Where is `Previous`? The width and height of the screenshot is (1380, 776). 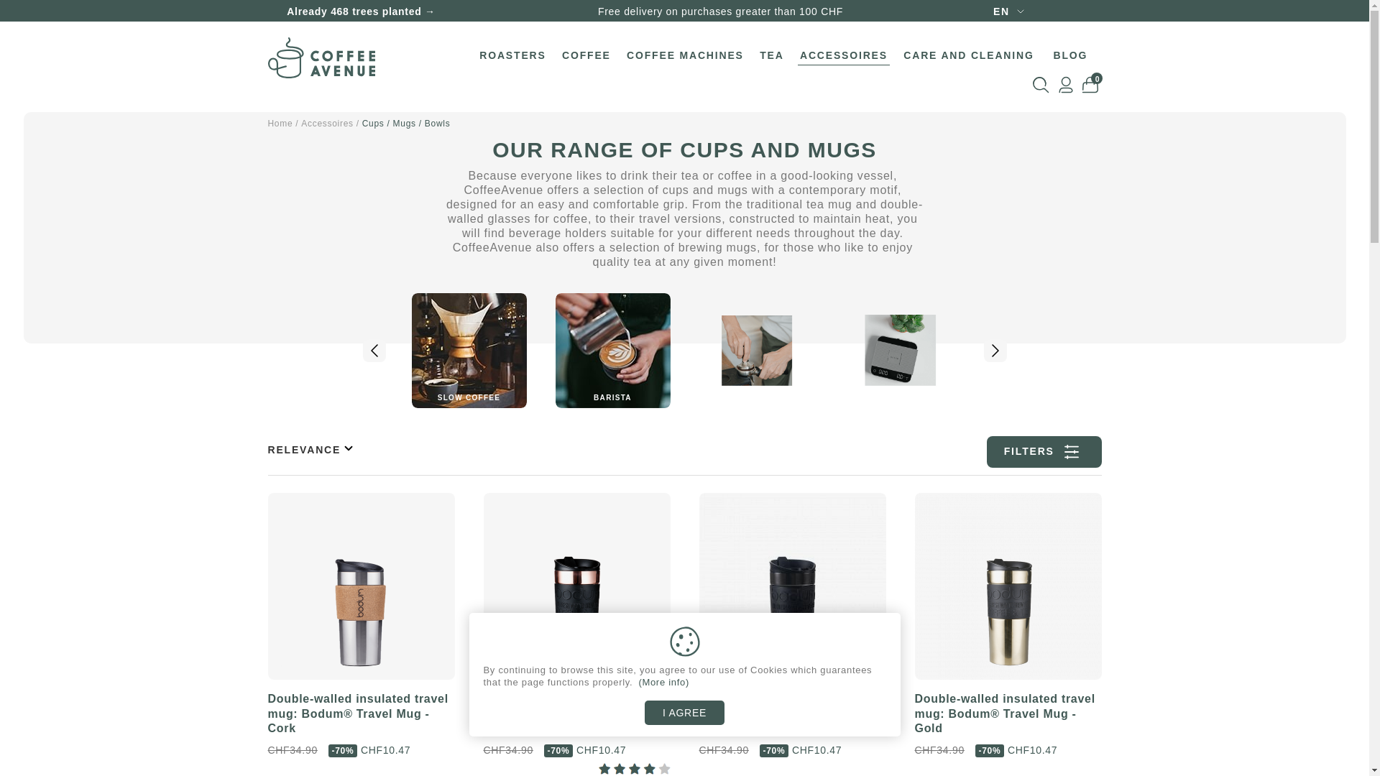
Previous is located at coordinates (374, 351).